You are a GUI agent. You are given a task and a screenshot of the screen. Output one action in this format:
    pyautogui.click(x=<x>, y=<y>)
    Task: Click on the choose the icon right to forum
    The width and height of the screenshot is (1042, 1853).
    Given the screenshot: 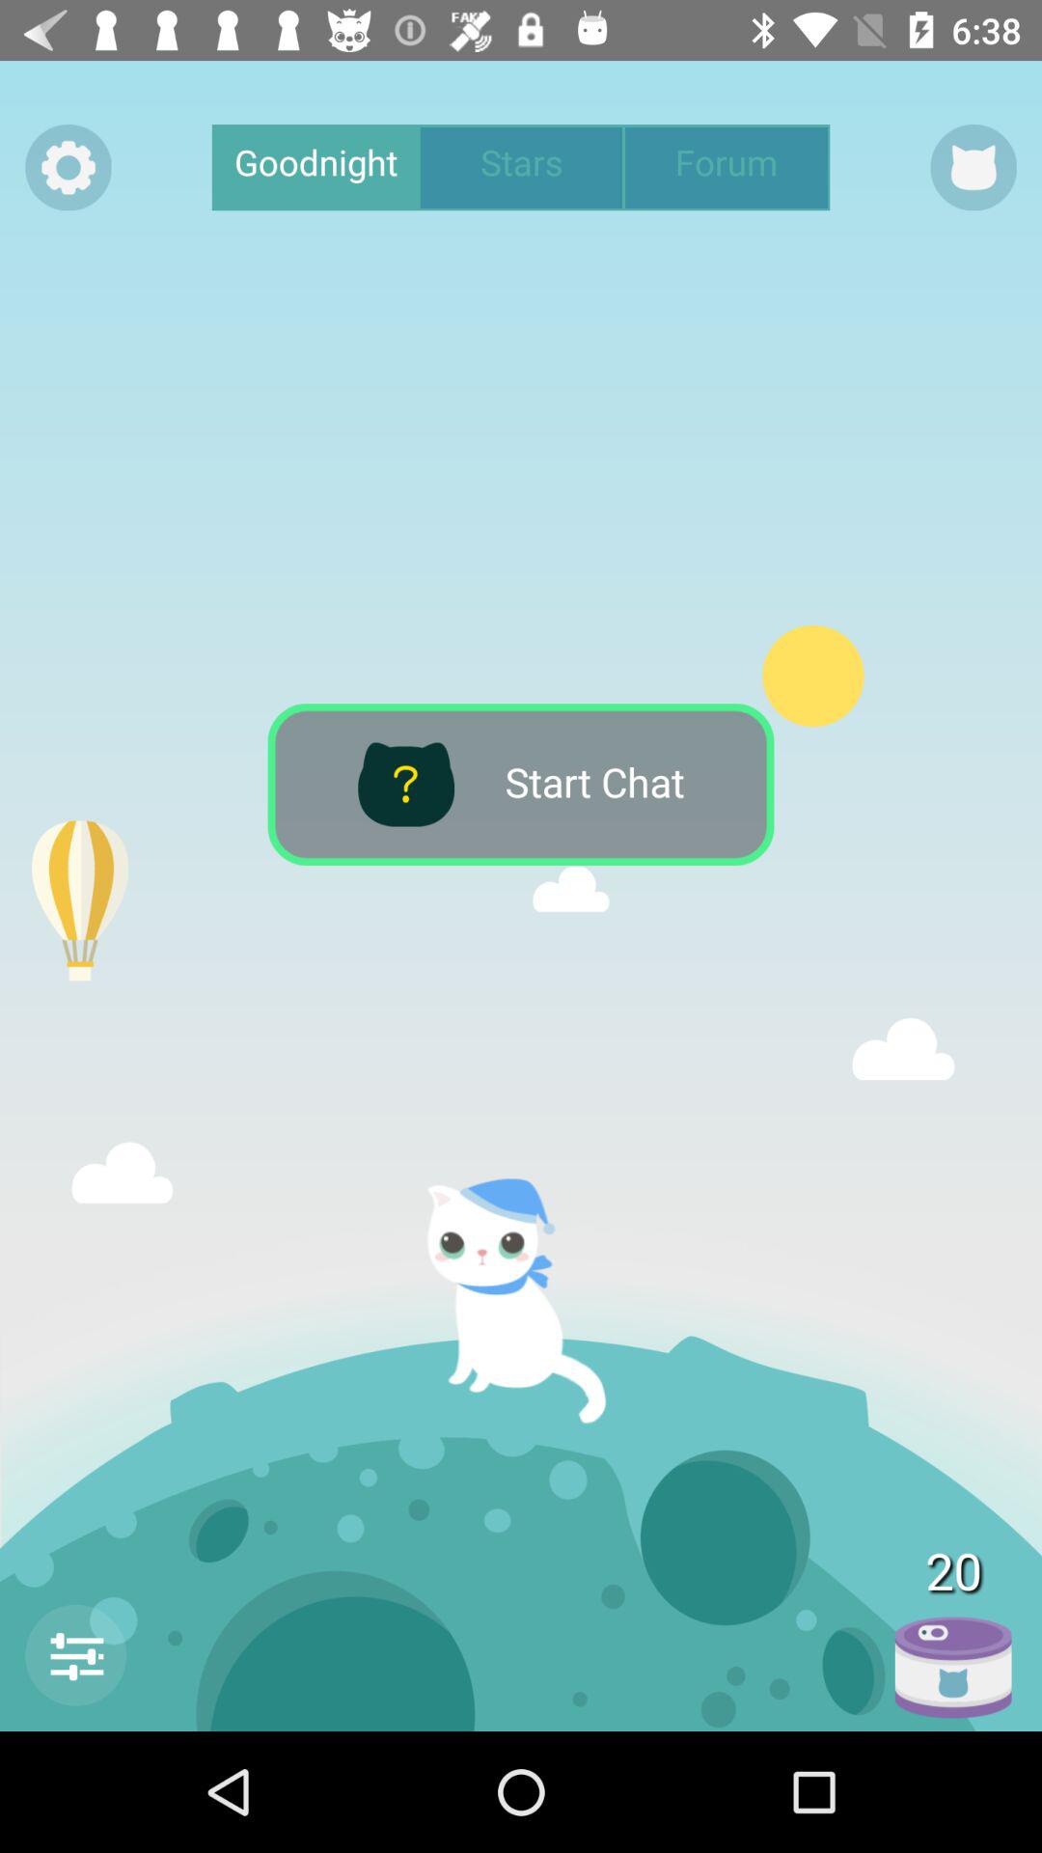 What is the action you would take?
    pyautogui.click(x=974, y=167)
    